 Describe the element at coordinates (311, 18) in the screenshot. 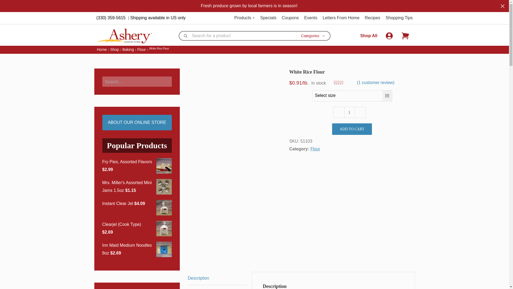

I see `Events` at that location.